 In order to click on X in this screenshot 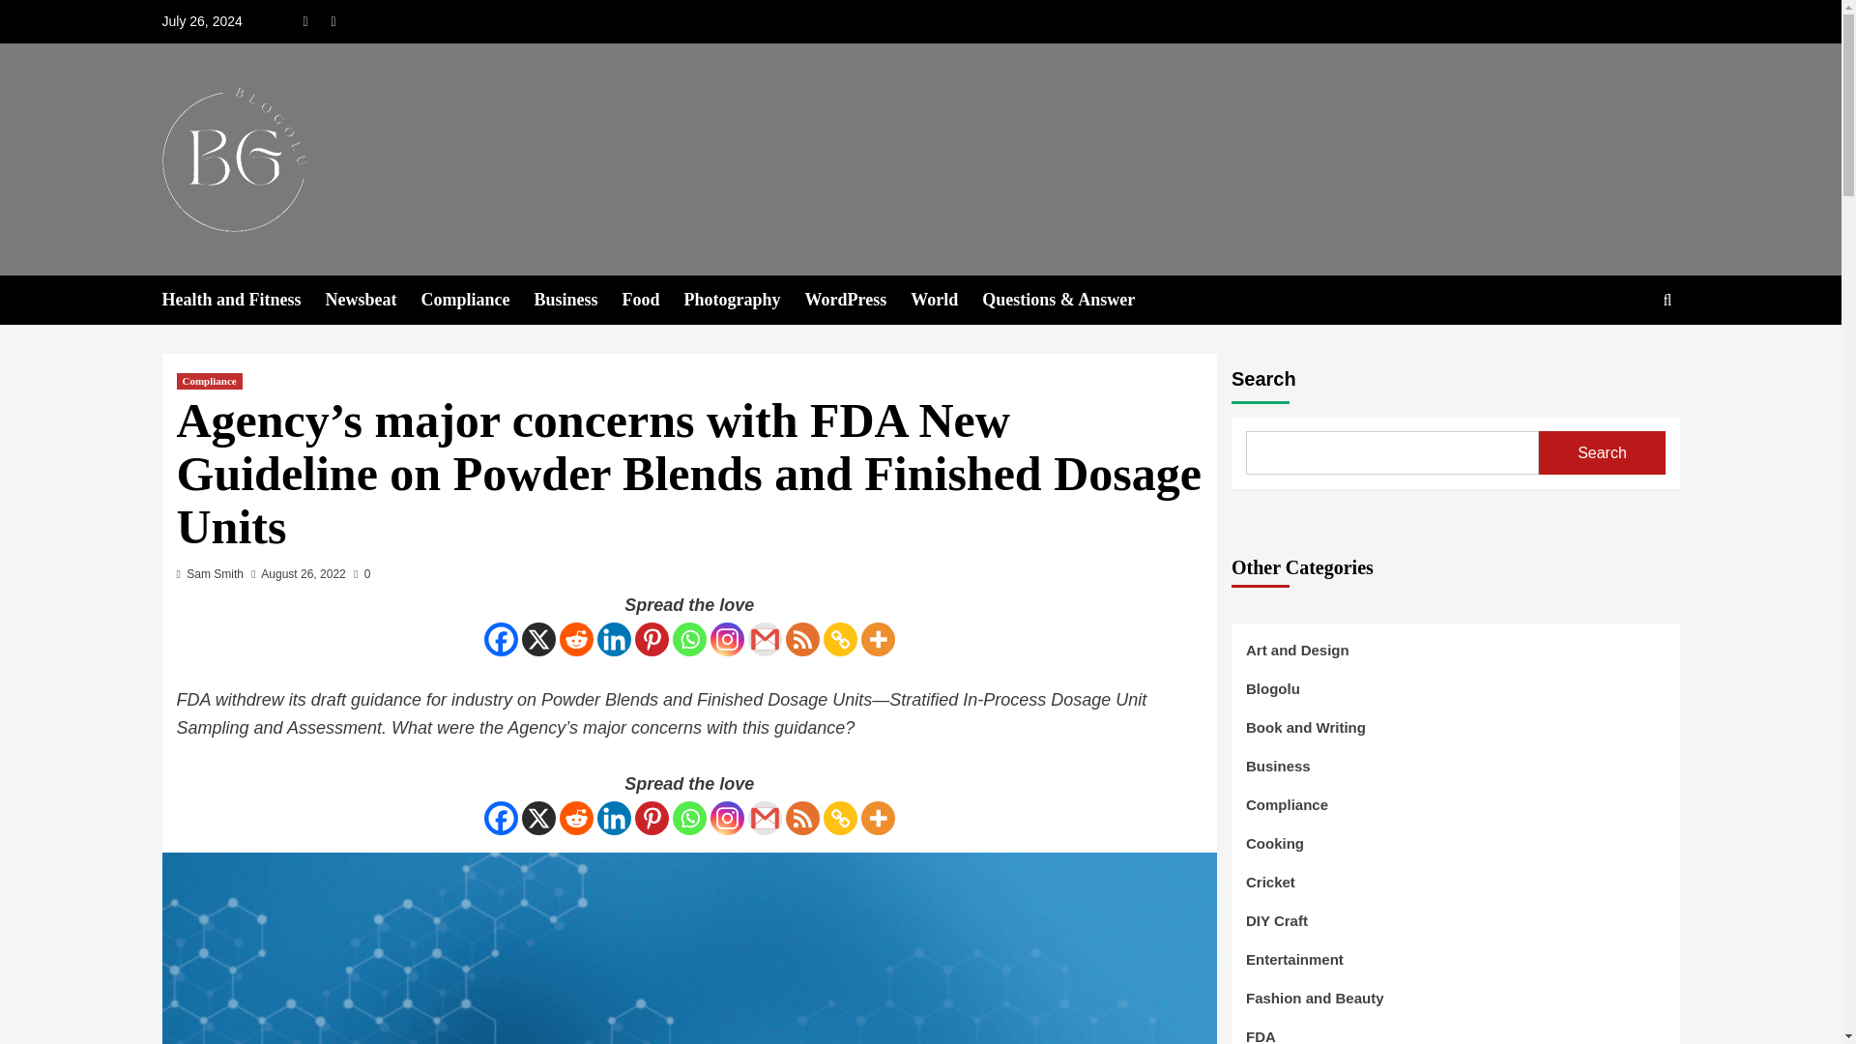, I will do `click(537, 639)`.